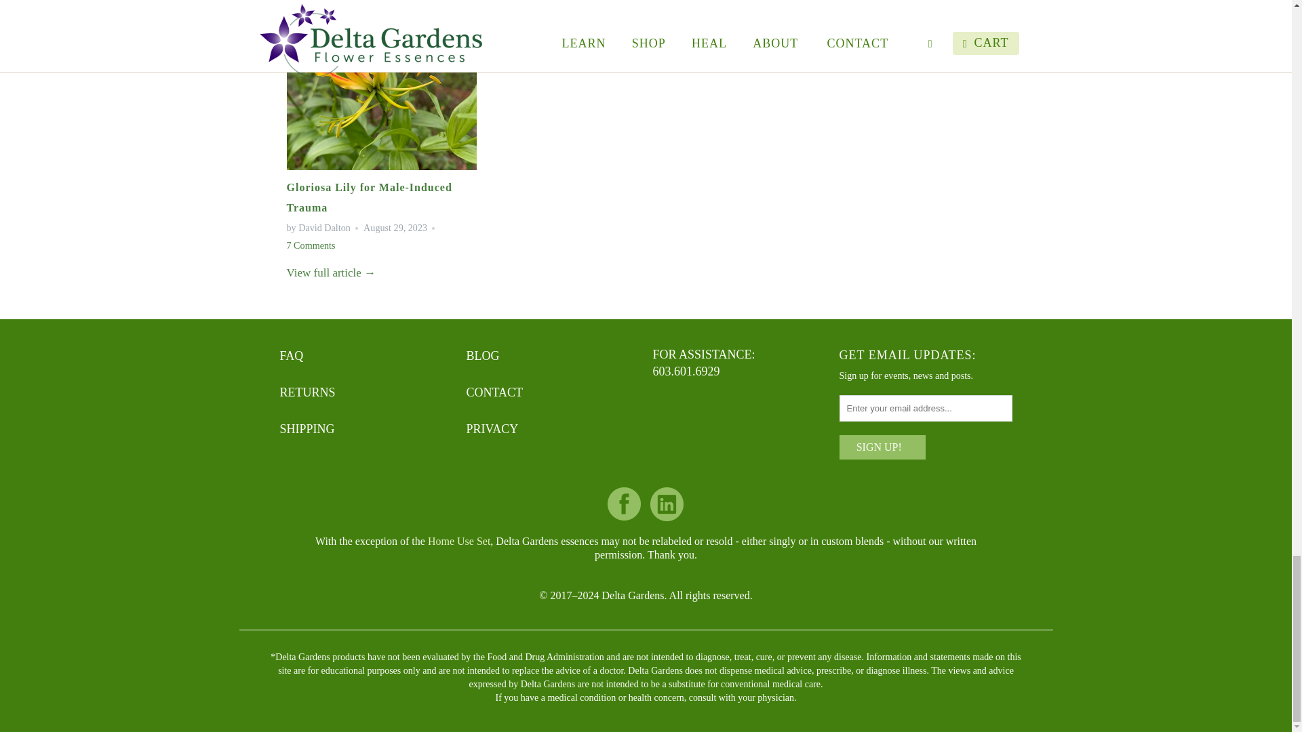 The image size is (1302, 732). Describe the element at coordinates (381, 166) in the screenshot. I see `Gloriosa Lily for Male-Induced Trauma` at that location.